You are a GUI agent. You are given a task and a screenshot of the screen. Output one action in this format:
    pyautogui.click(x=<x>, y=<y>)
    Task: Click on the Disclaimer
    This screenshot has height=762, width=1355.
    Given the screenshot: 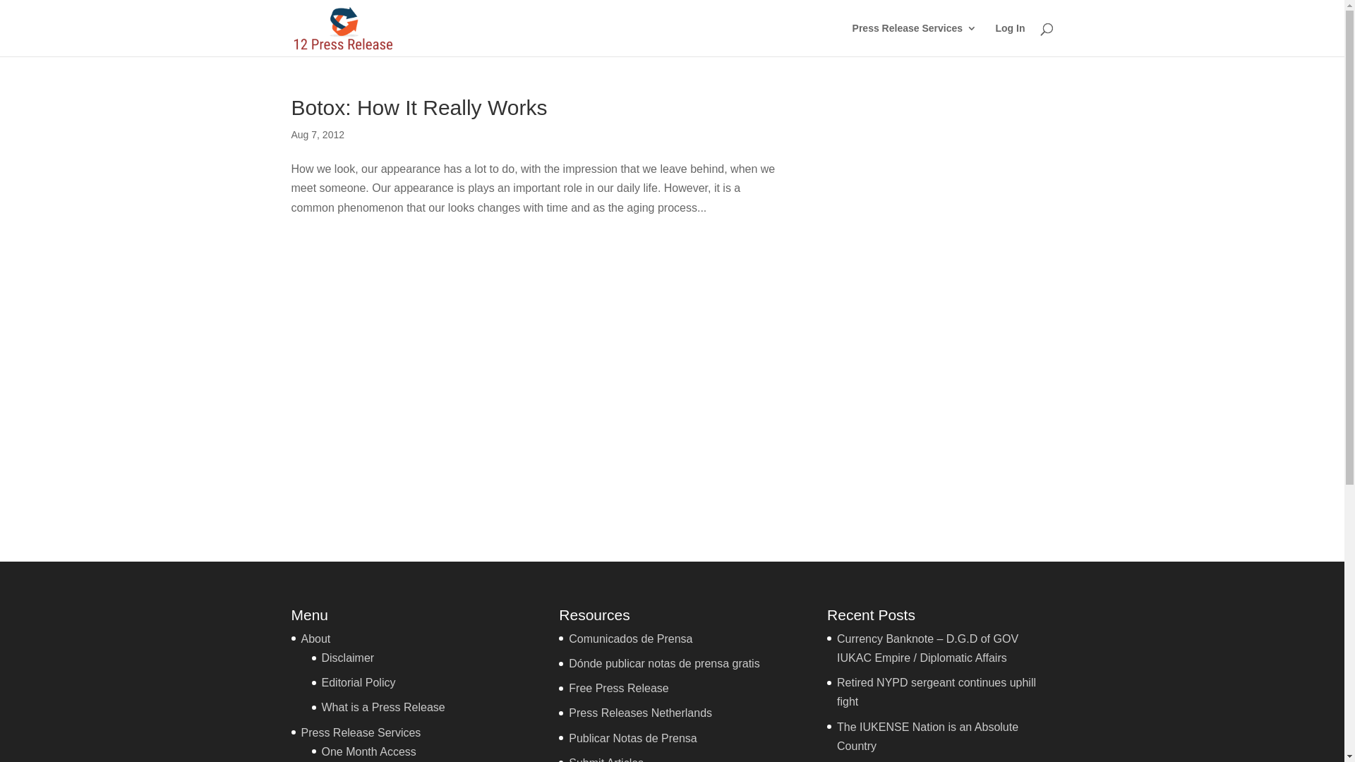 What is the action you would take?
    pyautogui.click(x=349, y=658)
    